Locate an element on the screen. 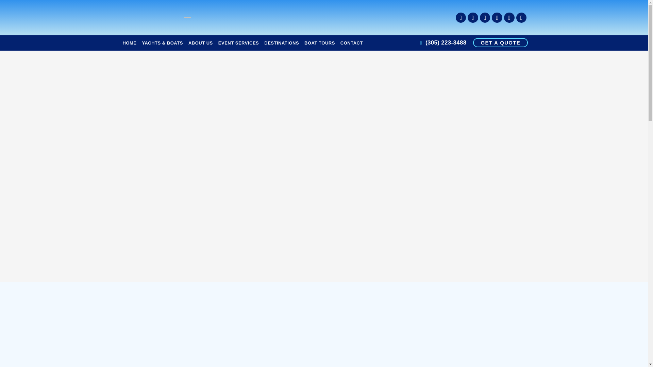 The image size is (653, 367). ABOUT US is located at coordinates (200, 42).